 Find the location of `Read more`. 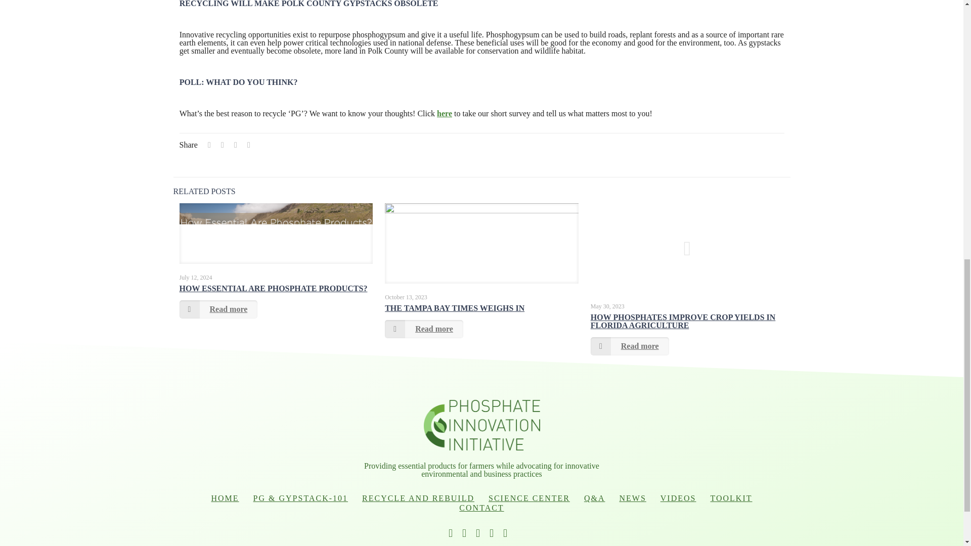

Read more is located at coordinates (217, 309).